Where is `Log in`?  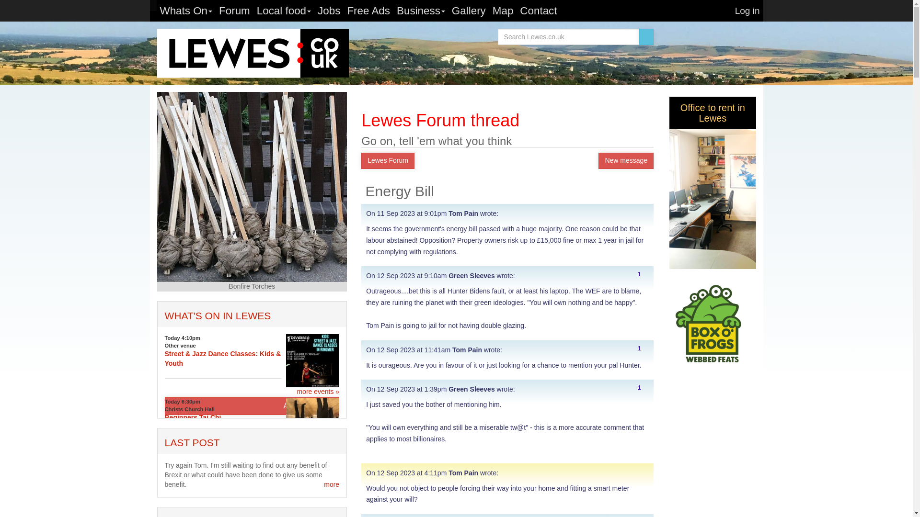
Log in is located at coordinates (747, 11).